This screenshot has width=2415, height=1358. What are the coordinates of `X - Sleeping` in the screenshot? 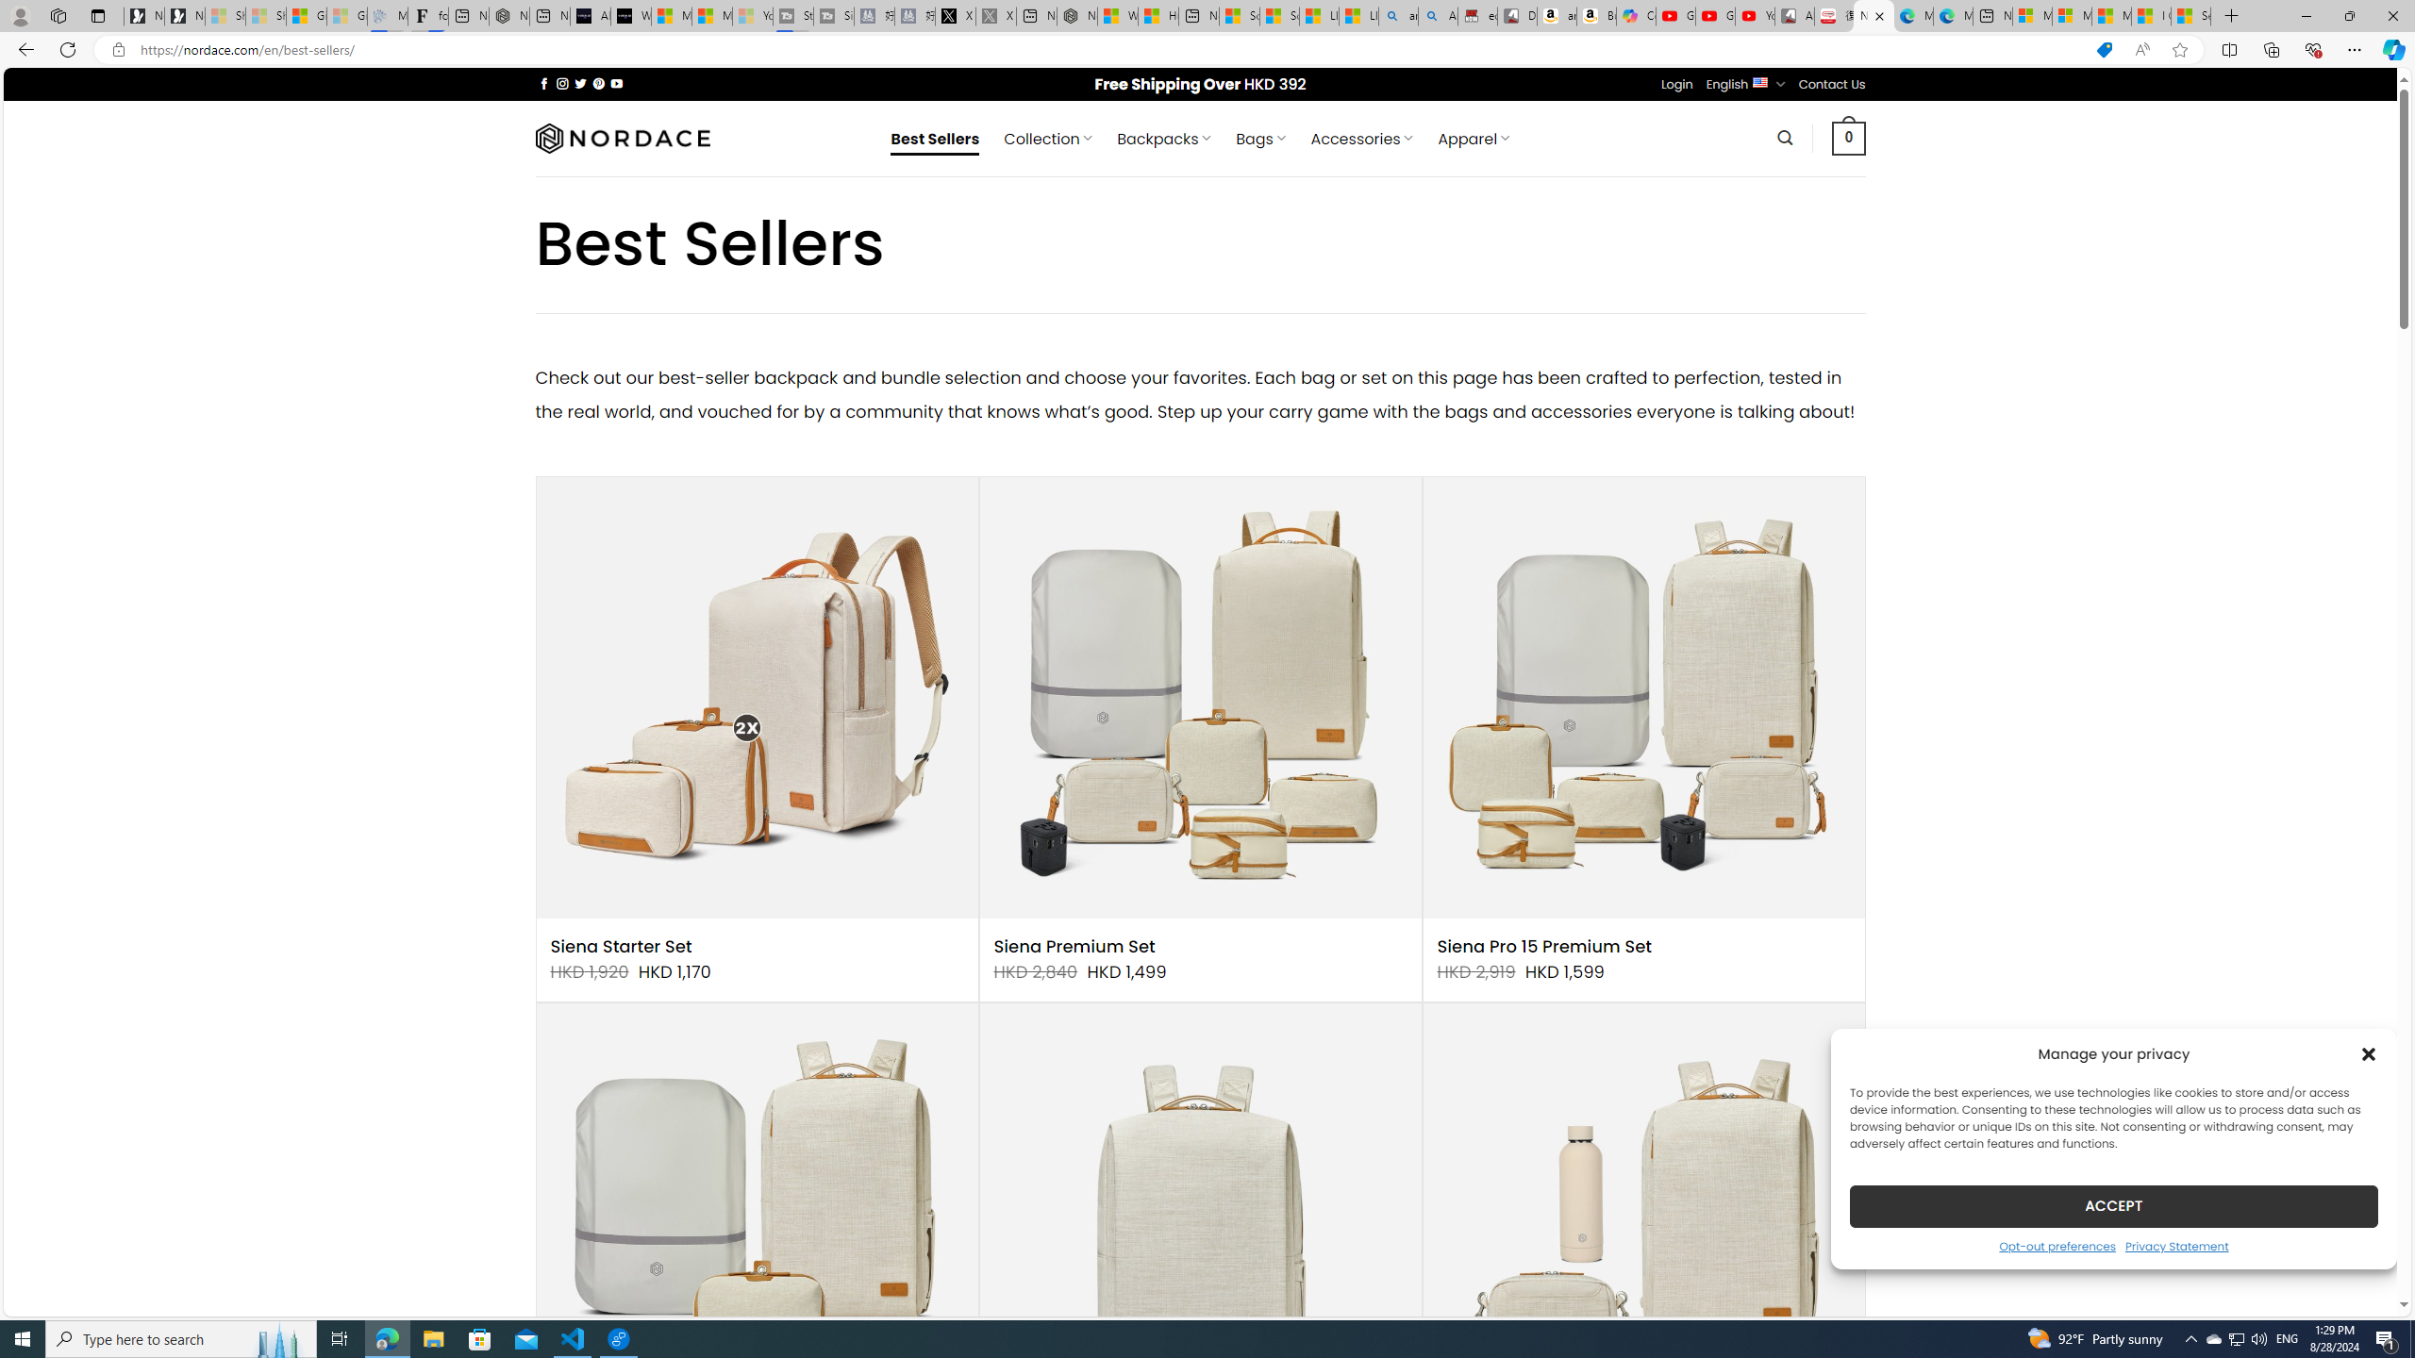 It's located at (996, 16).